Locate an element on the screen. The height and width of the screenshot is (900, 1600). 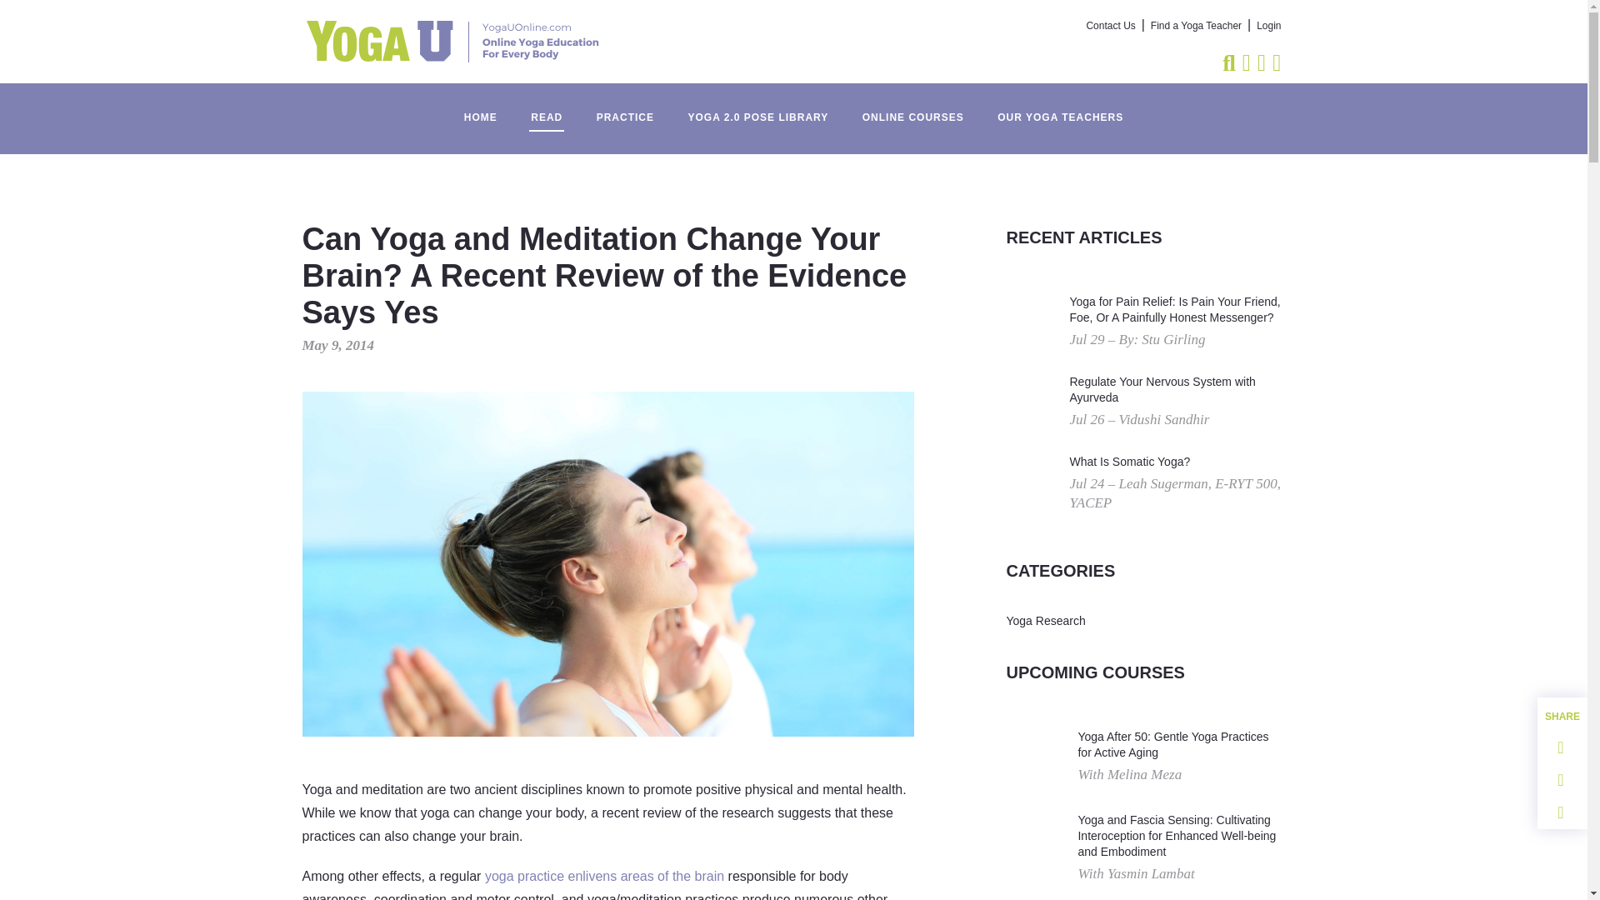
HOME is located at coordinates (480, 109).